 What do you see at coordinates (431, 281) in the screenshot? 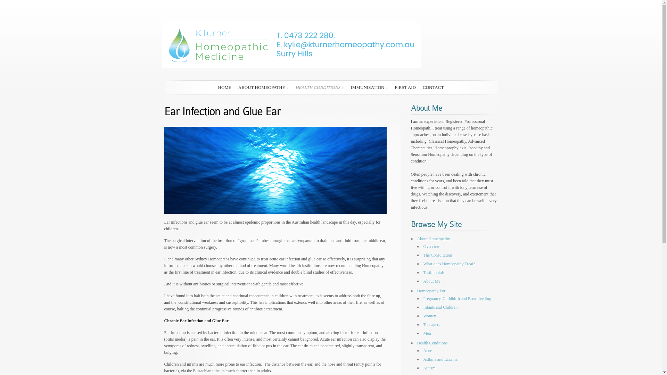
I see `About Me` at bounding box center [431, 281].